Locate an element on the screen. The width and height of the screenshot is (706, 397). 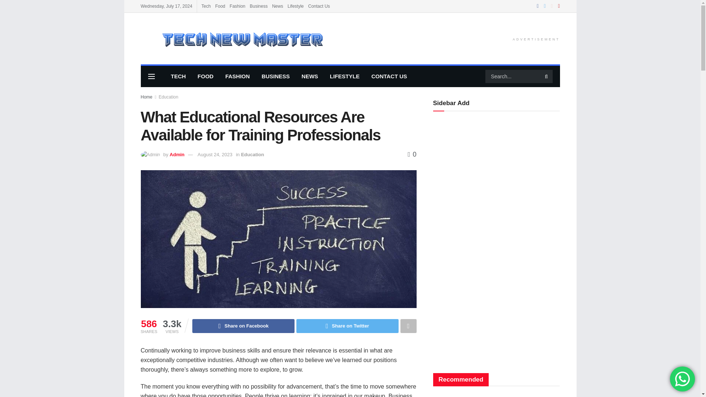
Fashion is located at coordinates (238, 6).